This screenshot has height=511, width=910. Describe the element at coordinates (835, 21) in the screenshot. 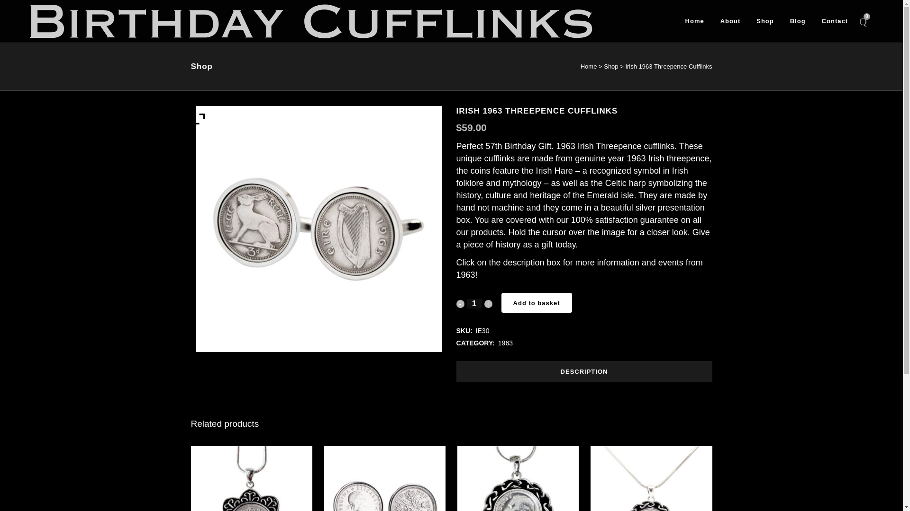

I see `Contact` at that location.